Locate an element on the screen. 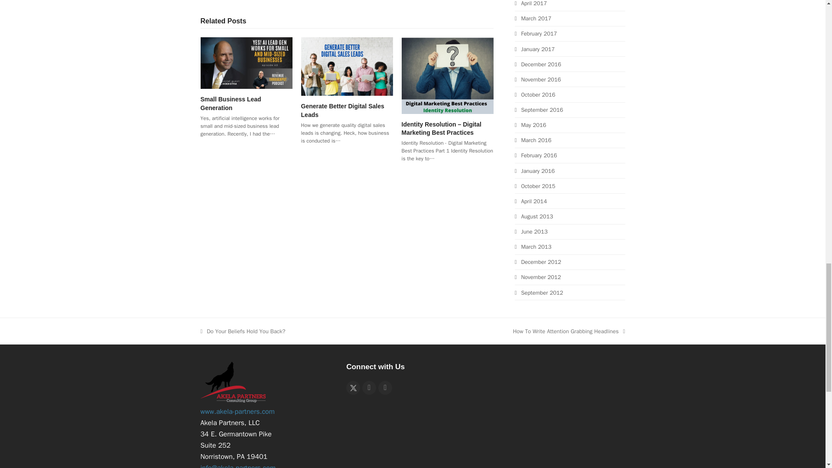 Image resolution: width=832 pixels, height=468 pixels. Small Business Lead Generation is located at coordinates (246, 62).